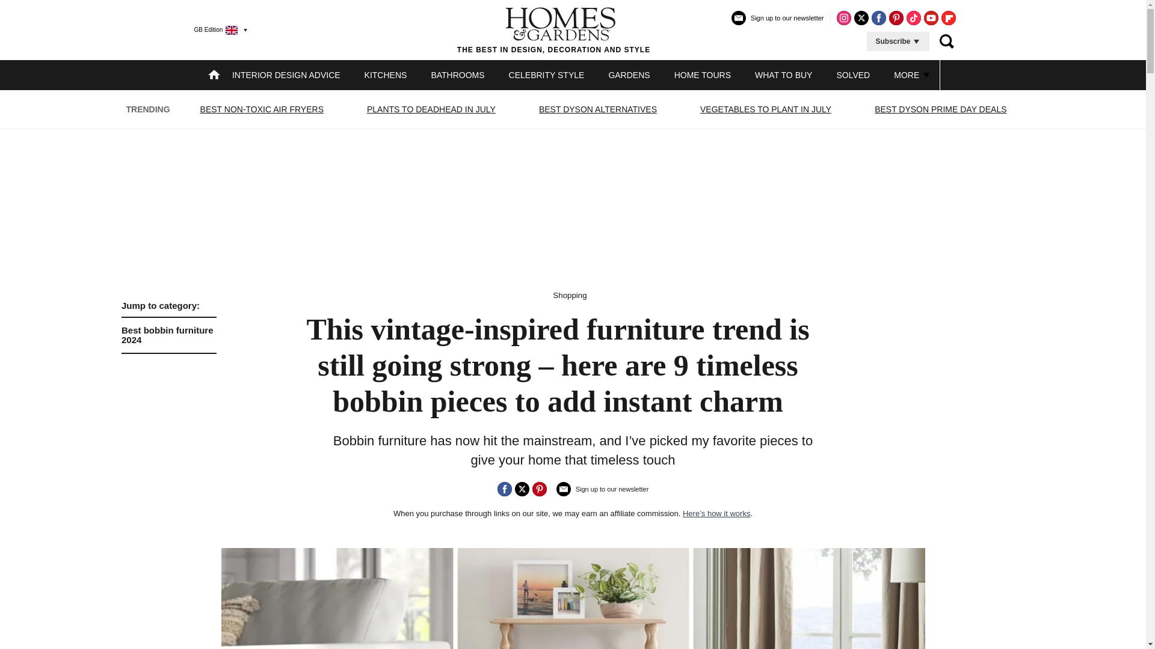  What do you see at coordinates (386, 75) in the screenshot?
I see `KITCHENS` at bounding box center [386, 75].